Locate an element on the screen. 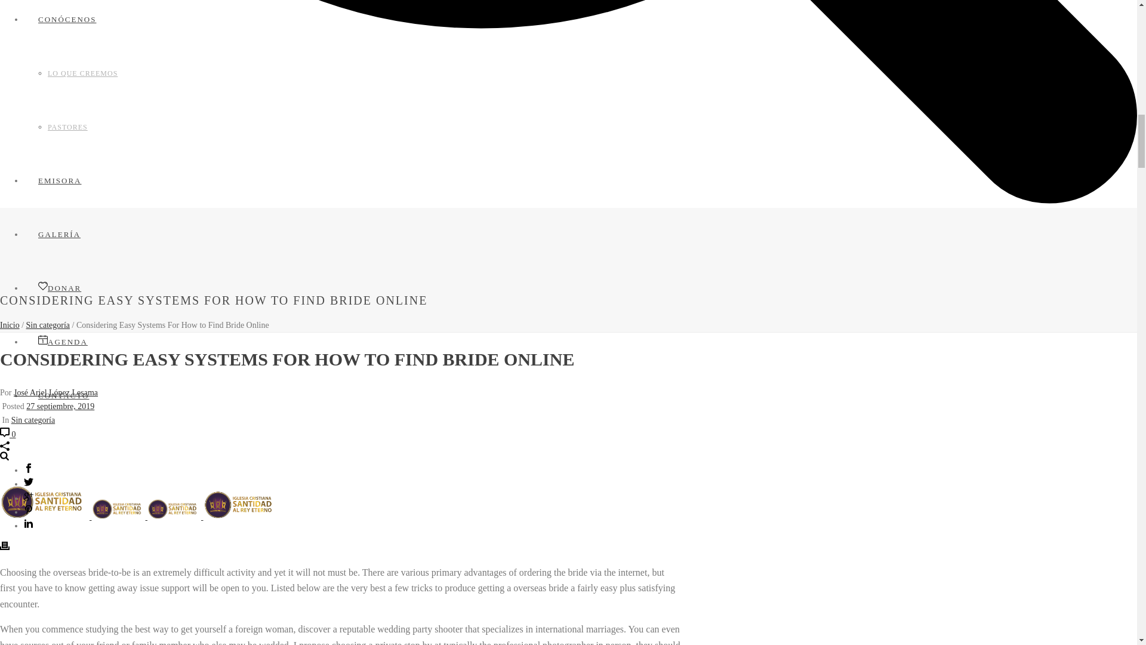 This screenshot has width=1146, height=645. LO QUE CREEMOS is located at coordinates (82, 73).